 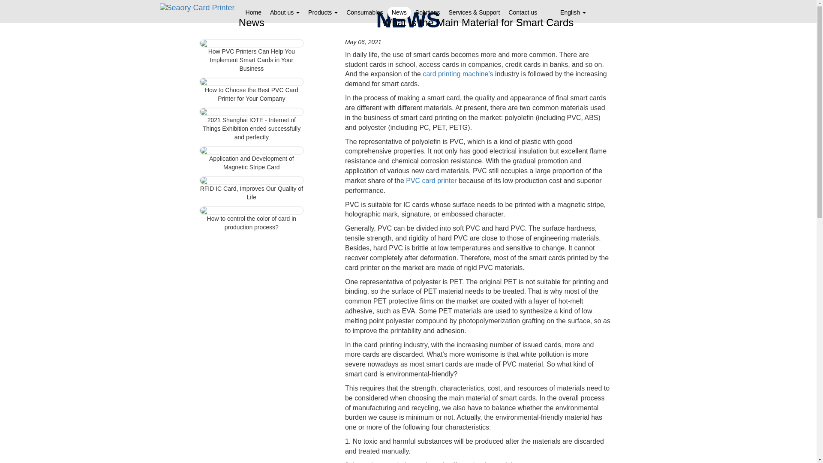 What do you see at coordinates (365, 12) in the screenshot?
I see `Consumables` at bounding box center [365, 12].